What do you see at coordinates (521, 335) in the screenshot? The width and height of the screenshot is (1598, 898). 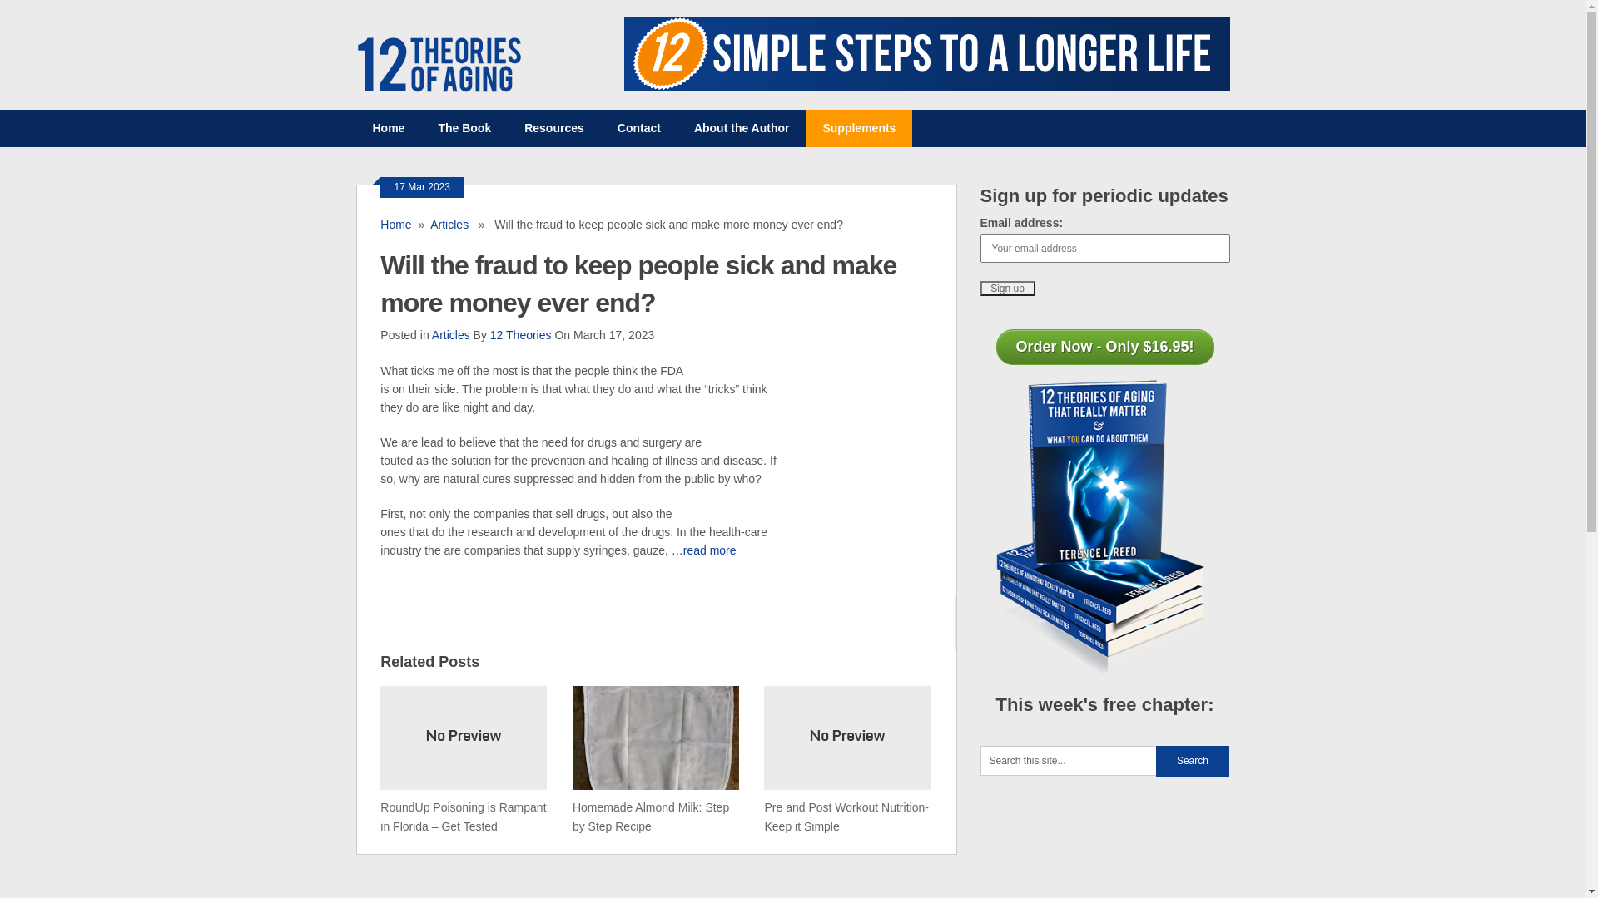 I see `12 Theories` at bounding box center [521, 335].